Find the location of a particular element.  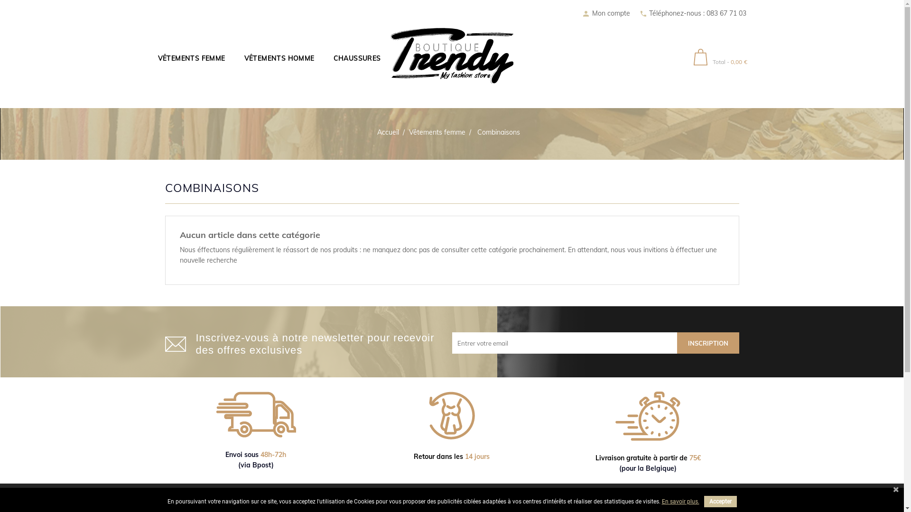

T-Shirts is located at coordinates (278, 97).